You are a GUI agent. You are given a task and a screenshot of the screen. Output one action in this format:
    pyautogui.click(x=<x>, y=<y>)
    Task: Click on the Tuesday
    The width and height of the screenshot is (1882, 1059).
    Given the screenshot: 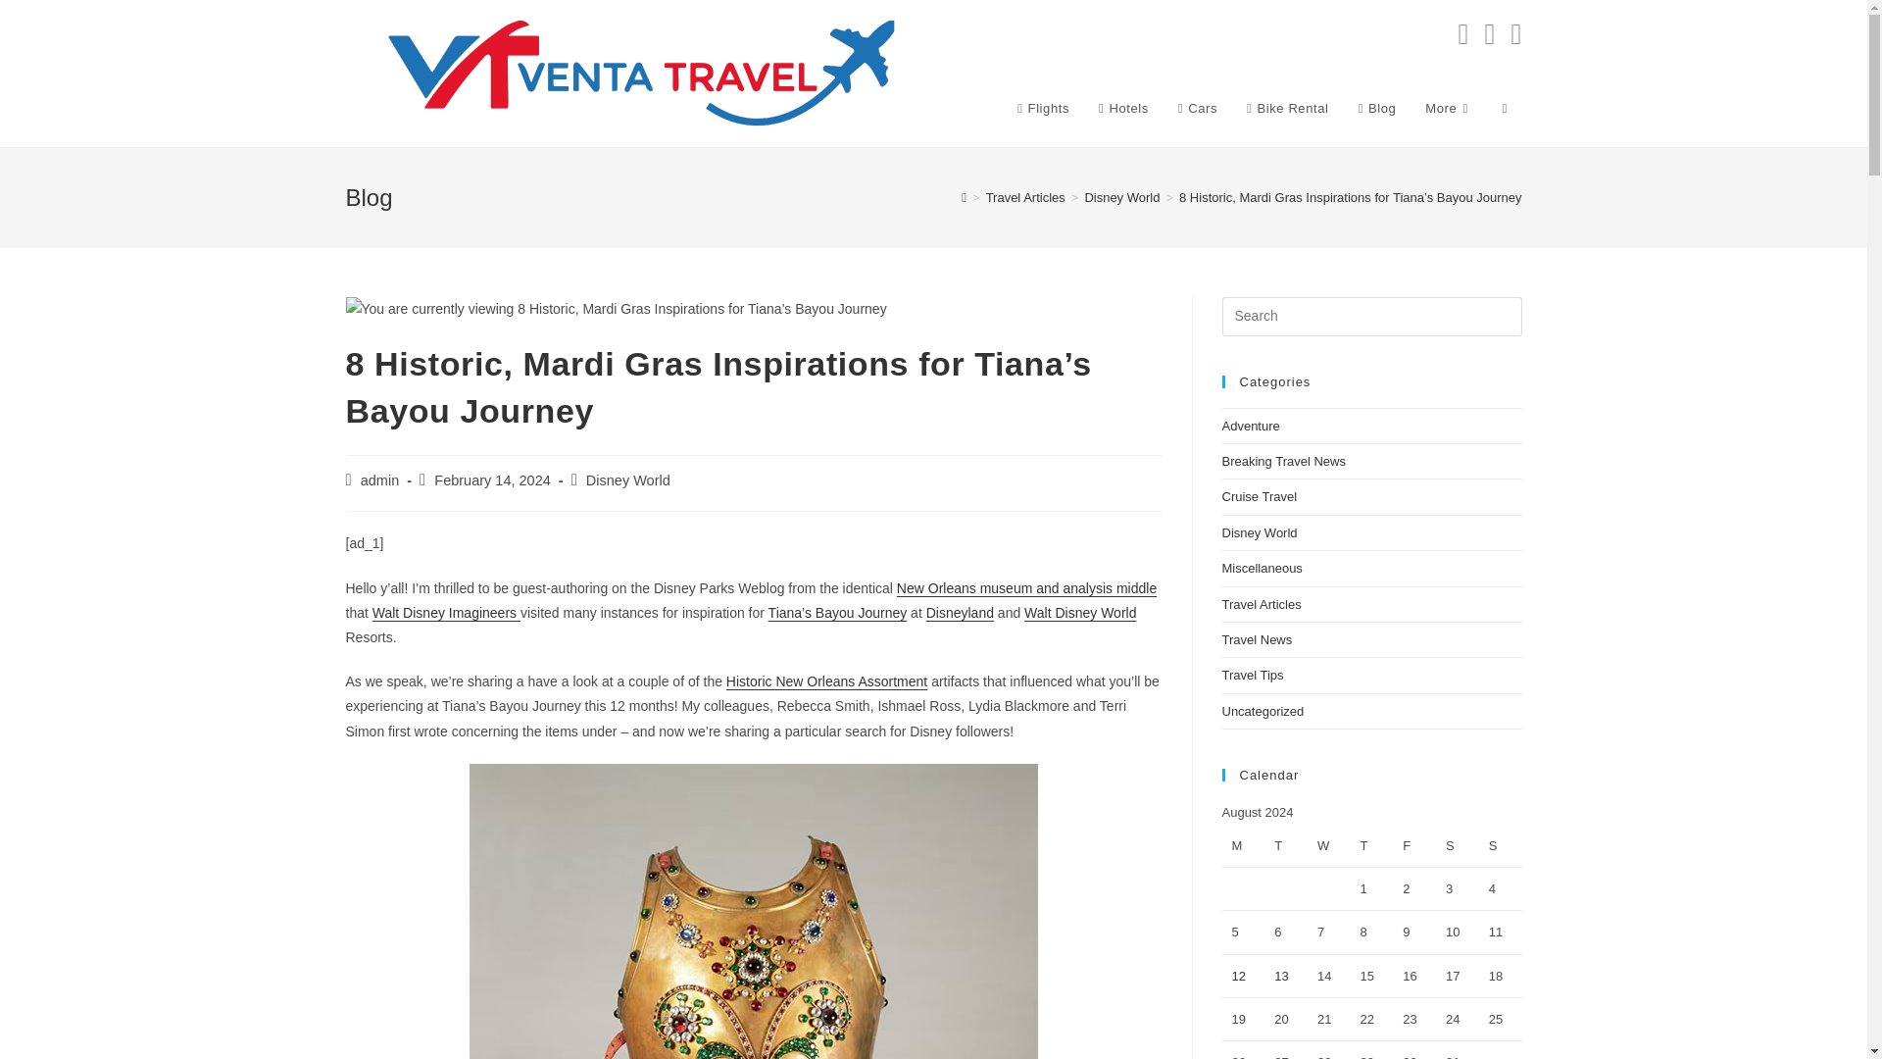 What is the action you would take?
    pyautogui.click(x=1286, y=845)
    